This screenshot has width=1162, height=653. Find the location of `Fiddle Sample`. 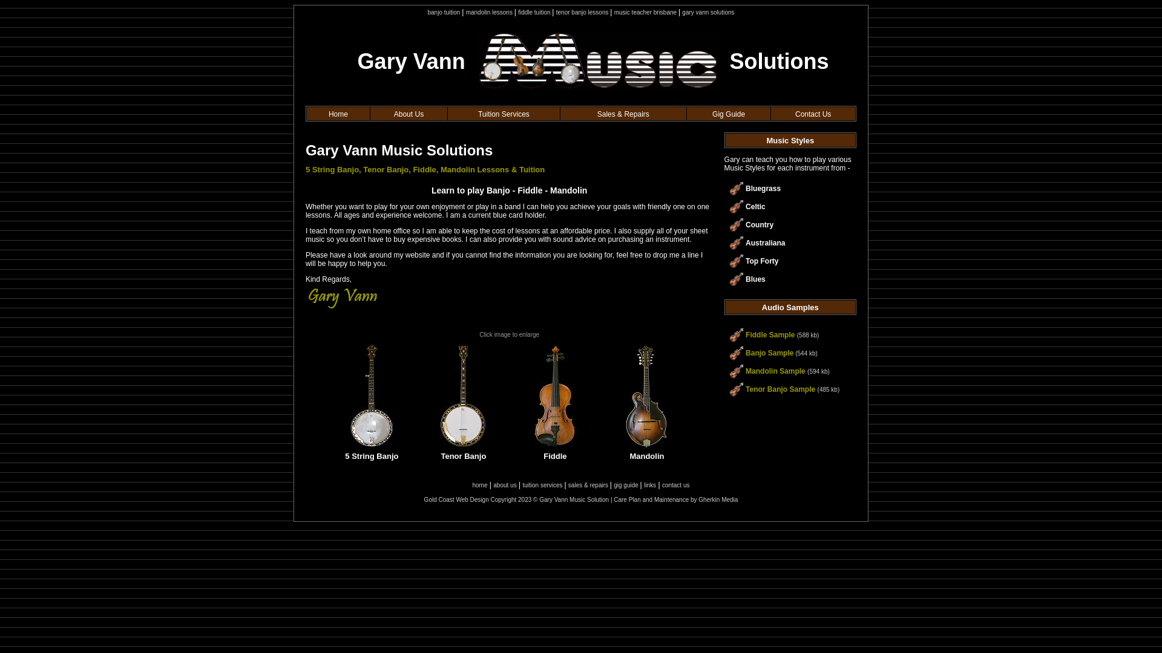

Fiddle Sample is located at coordinates (770, 334).